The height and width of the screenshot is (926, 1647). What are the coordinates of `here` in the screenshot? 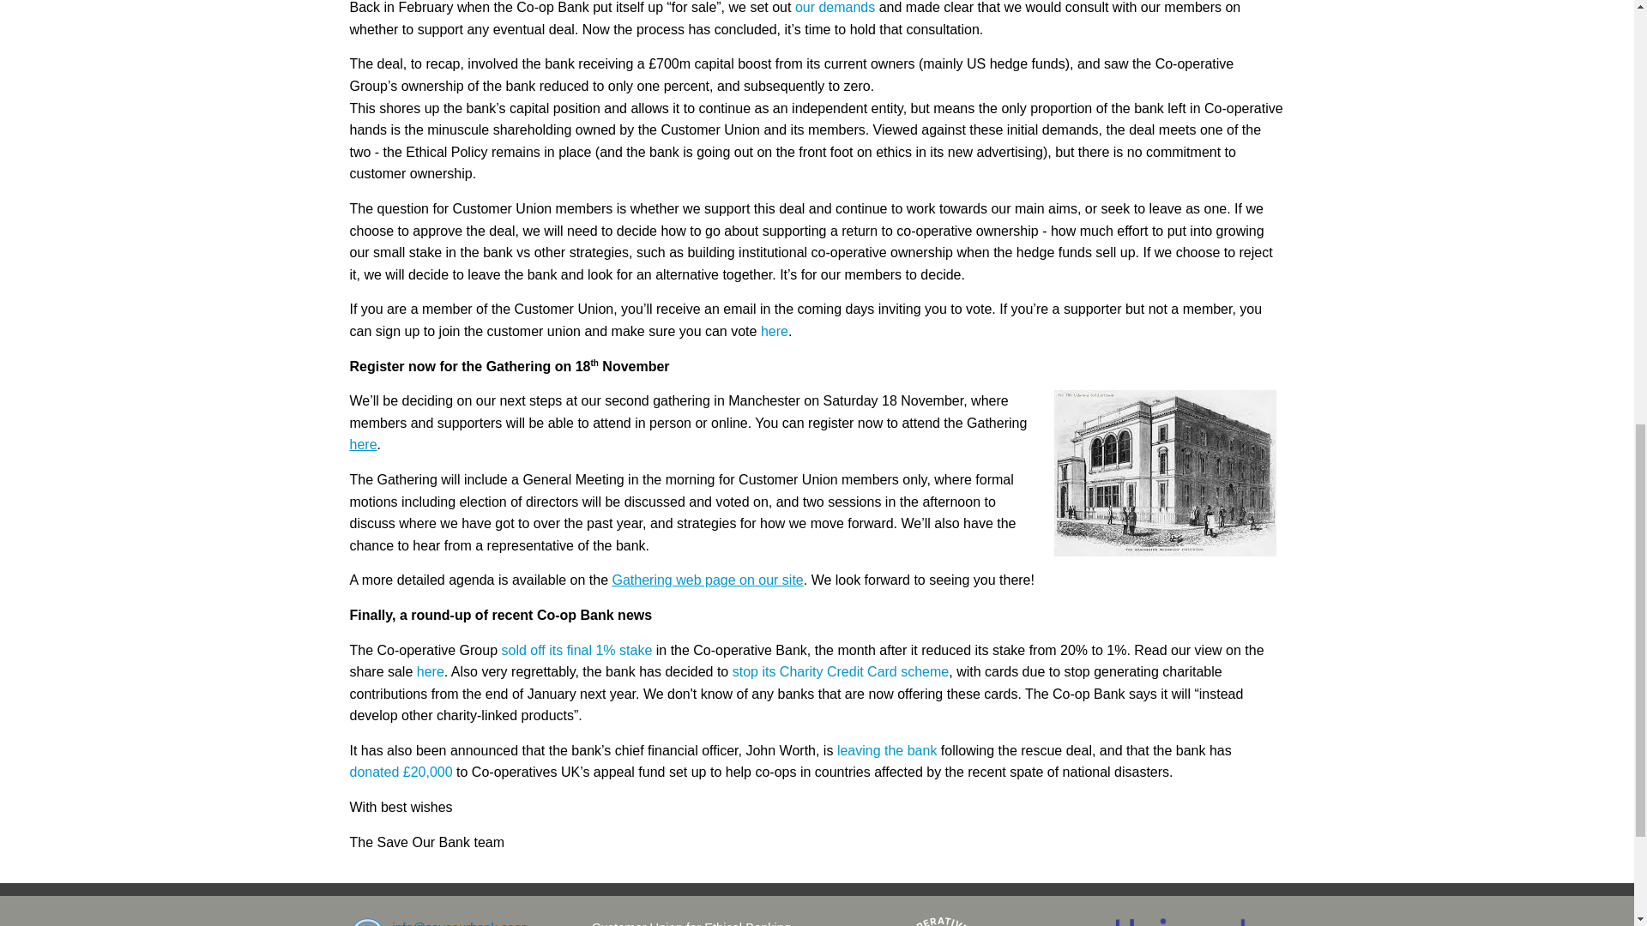 It's located at (431, 671).